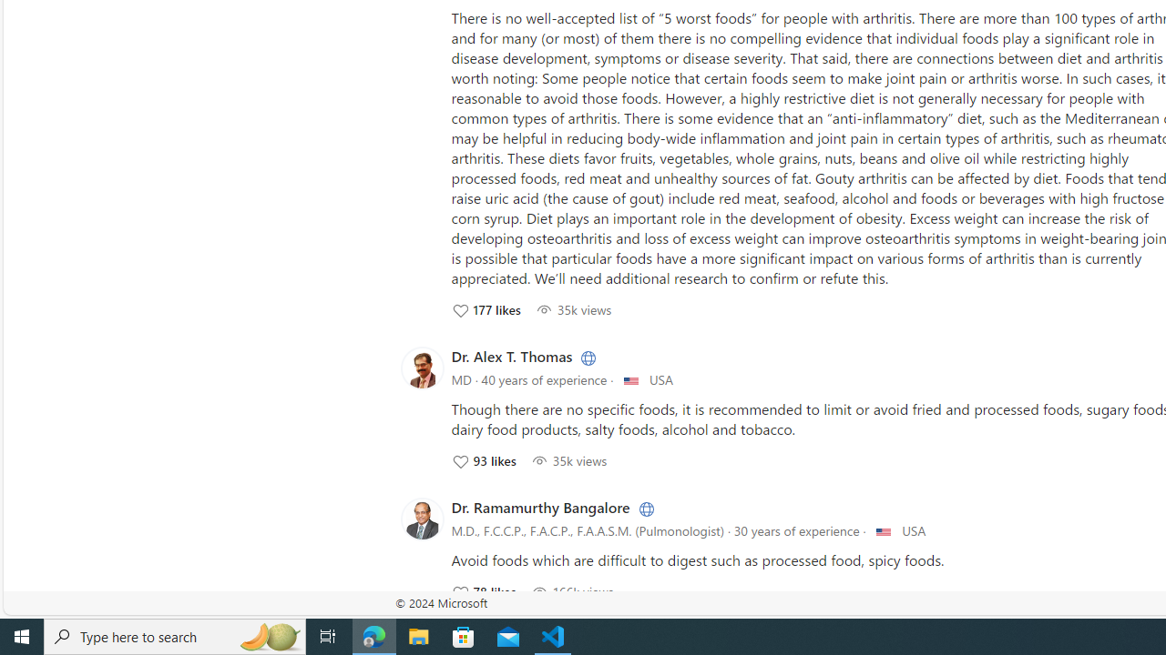 This screenshot has width=1166, height=655. I want to click on 35593 View; Click to View, so click(568, 460).